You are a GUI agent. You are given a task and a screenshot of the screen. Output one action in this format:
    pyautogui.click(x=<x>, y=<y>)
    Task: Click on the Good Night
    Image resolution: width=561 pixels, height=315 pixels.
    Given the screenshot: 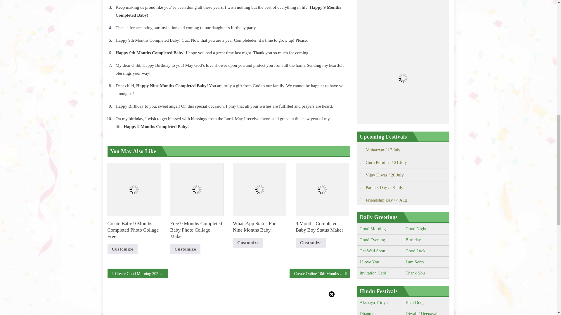 What is the action you would take?
    pyautogui.click(x=416, y=229)
    